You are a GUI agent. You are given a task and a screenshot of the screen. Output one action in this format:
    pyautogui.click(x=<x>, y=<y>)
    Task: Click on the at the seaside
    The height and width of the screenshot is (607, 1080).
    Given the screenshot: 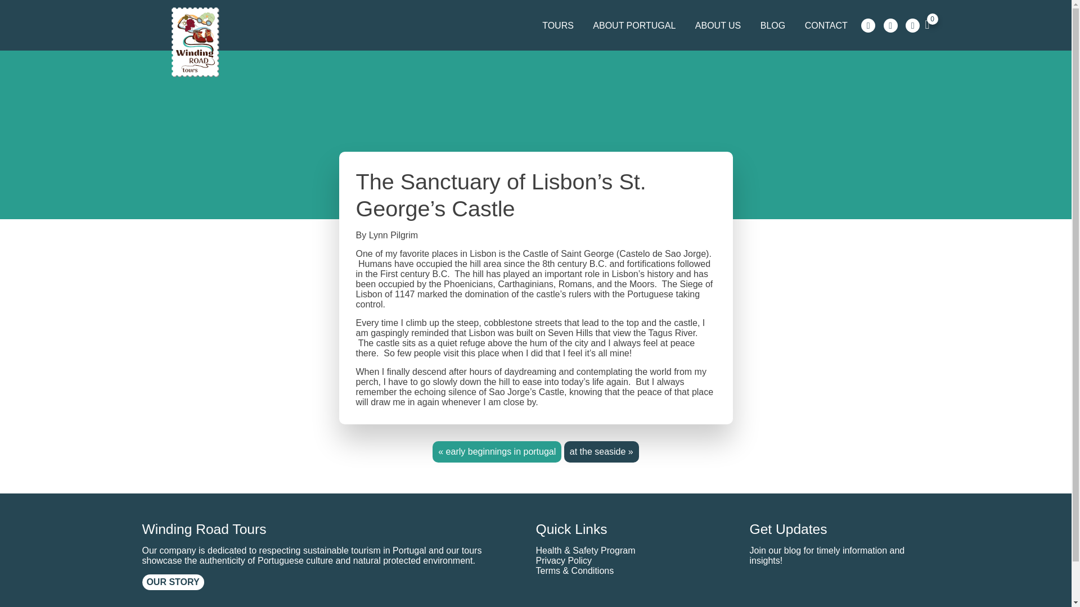 What is the action you would take?
    pyautogui.click(x=598, y=451)
    